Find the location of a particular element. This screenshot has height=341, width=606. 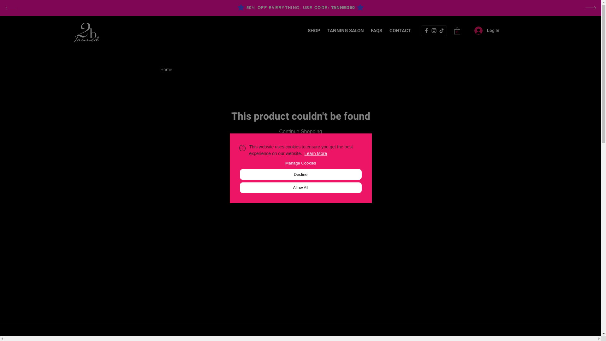

0 is located at coordinates (457, 31).